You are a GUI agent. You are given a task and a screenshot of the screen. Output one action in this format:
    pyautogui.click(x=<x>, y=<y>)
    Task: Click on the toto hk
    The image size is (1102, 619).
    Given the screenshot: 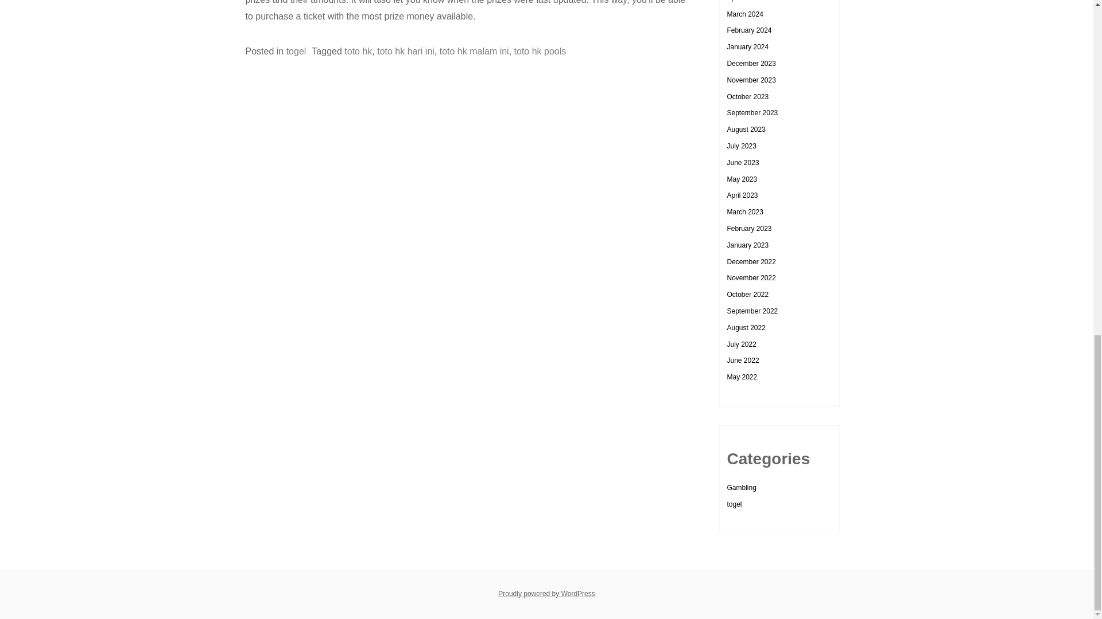 What is the action you would take?
    pyautogui.click(x=358, y=52)
    